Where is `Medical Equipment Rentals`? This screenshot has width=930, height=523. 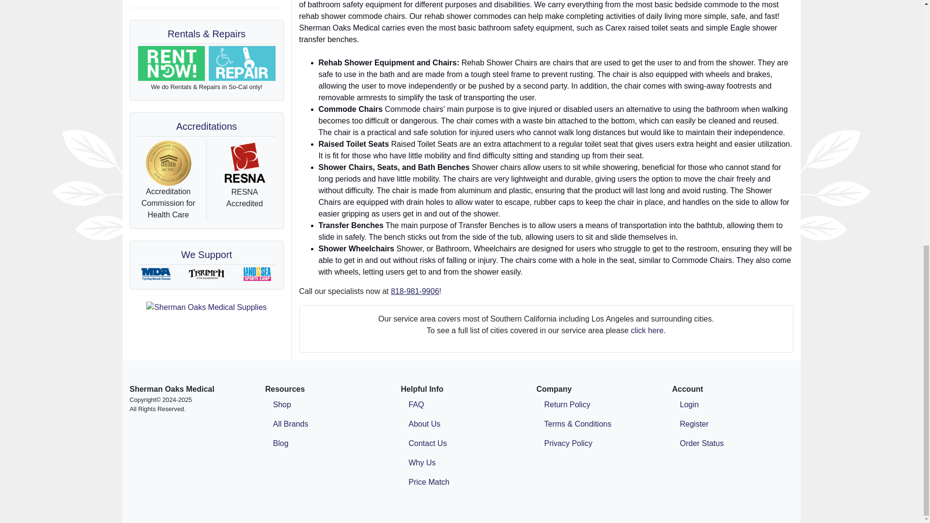 Medical Equipment Rentals is located at coordinates (171, 64).